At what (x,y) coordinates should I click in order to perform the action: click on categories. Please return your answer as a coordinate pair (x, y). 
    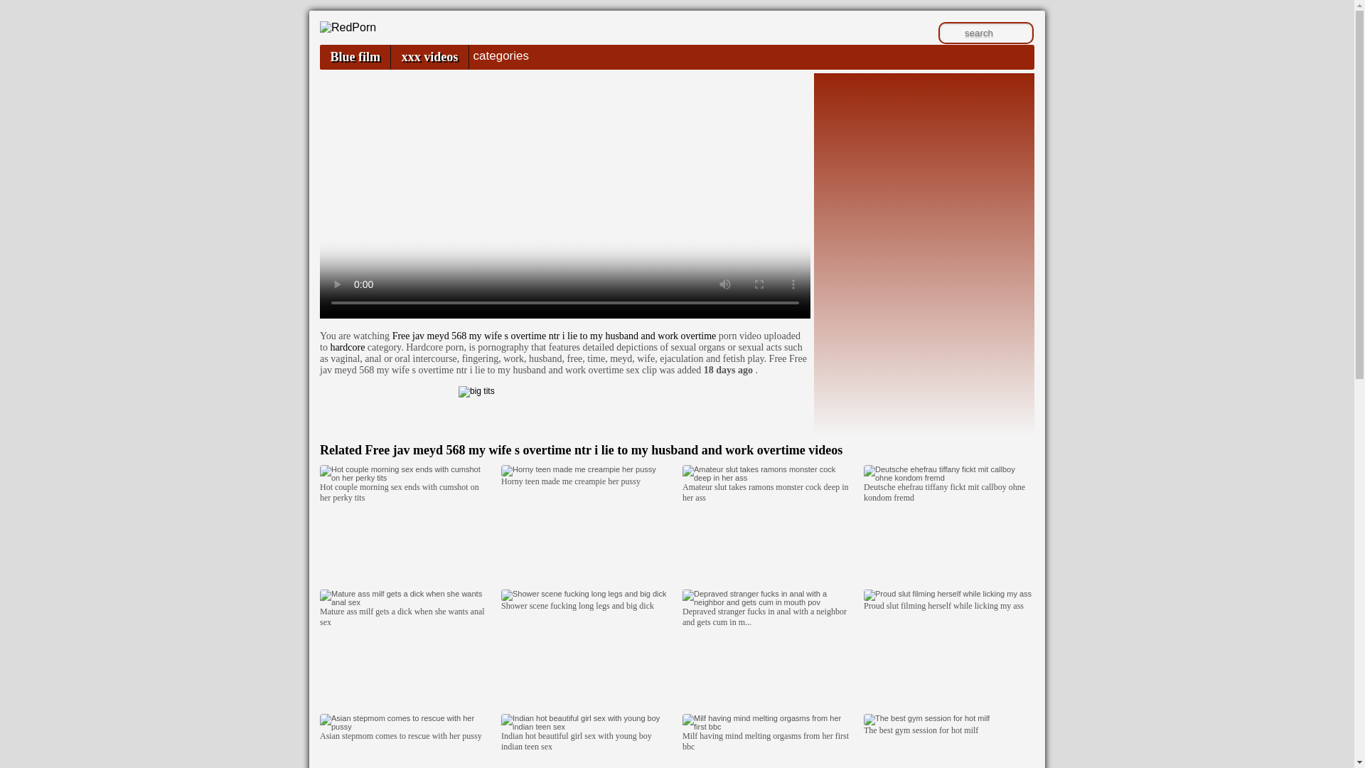
    Looking at the image, I should click on (500, 55).